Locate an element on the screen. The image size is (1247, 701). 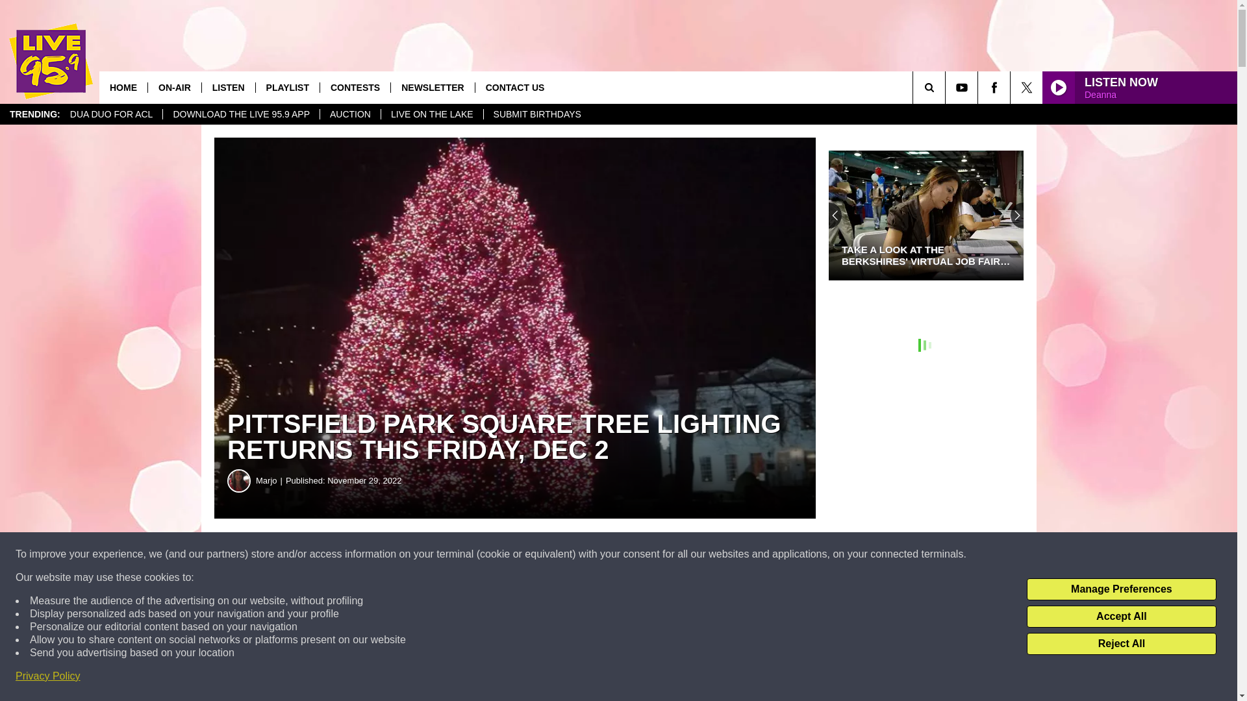
SEARCH is located at coordinates (947, 87).